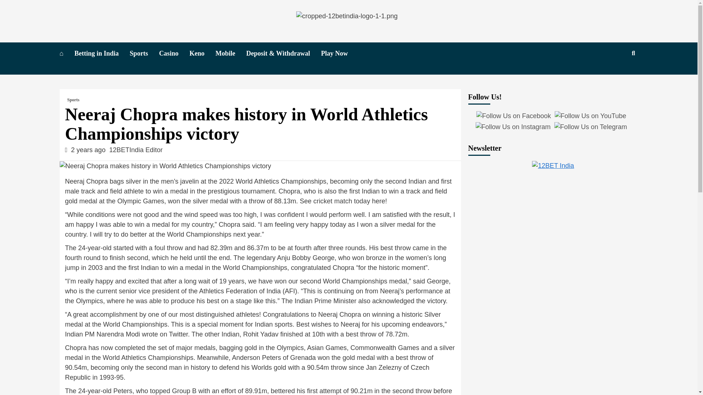 The image size is (703, 395). Describe the element at coordinates (590, 116) in the screenshot. I see `Follow Us on YouTube` at that location.